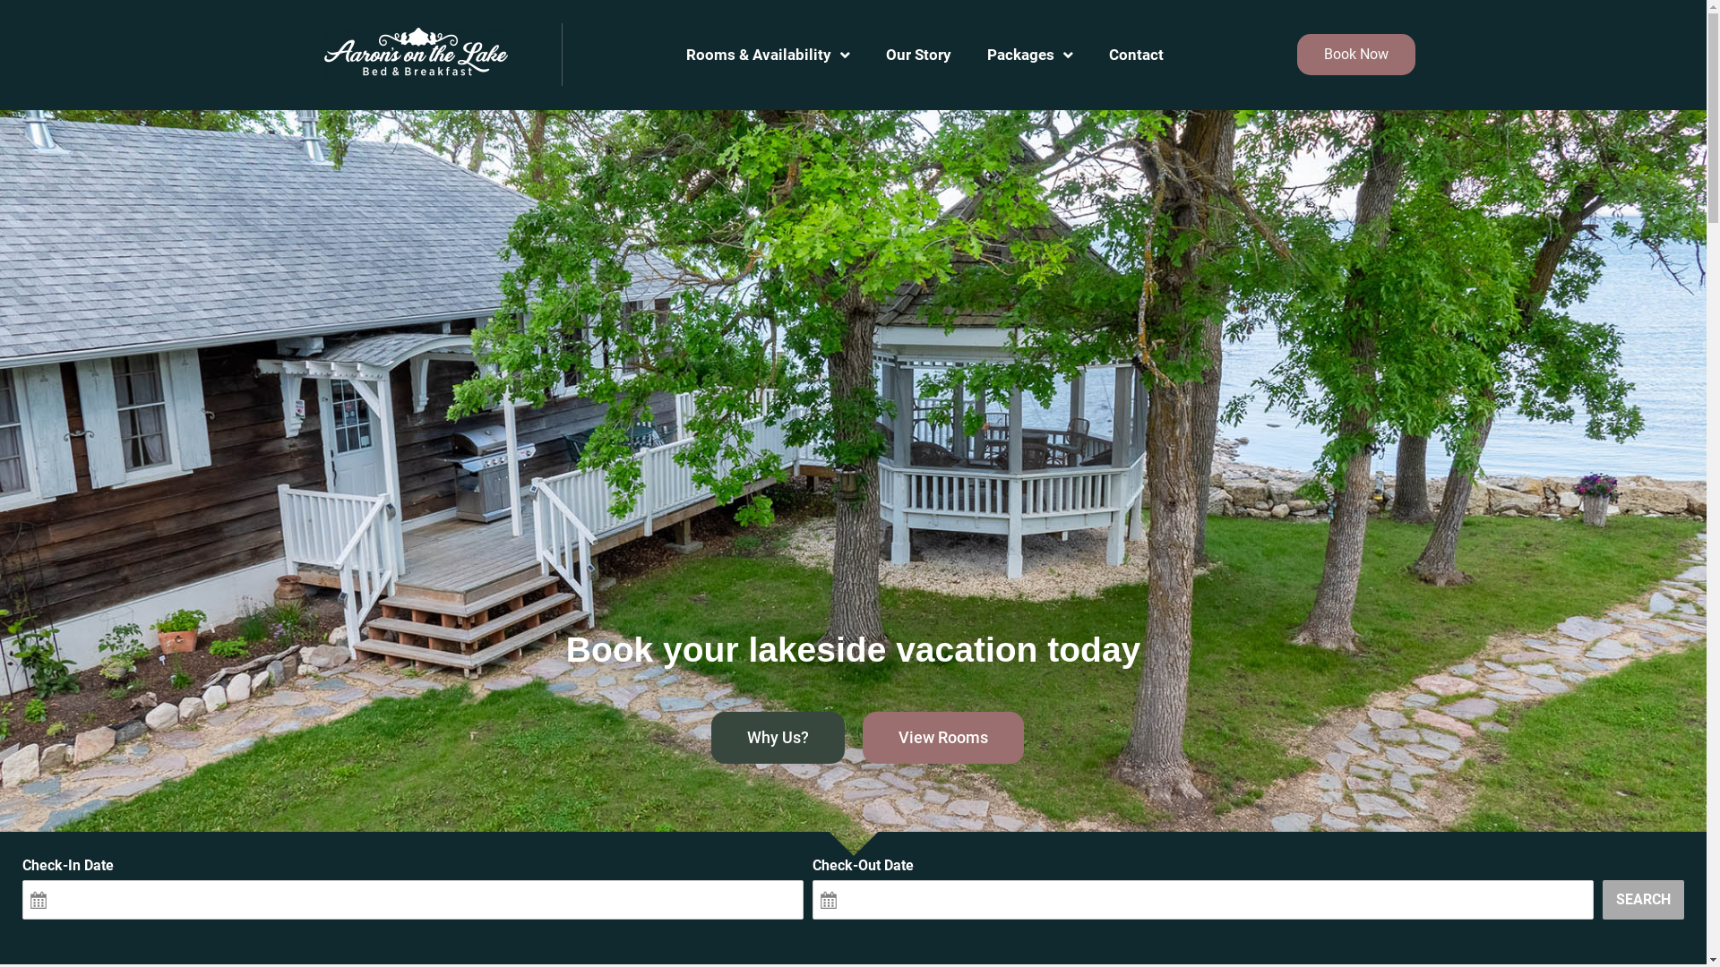 This screenshot has height=967, width=1720. I want to click on Our Story, so click(918, 55).